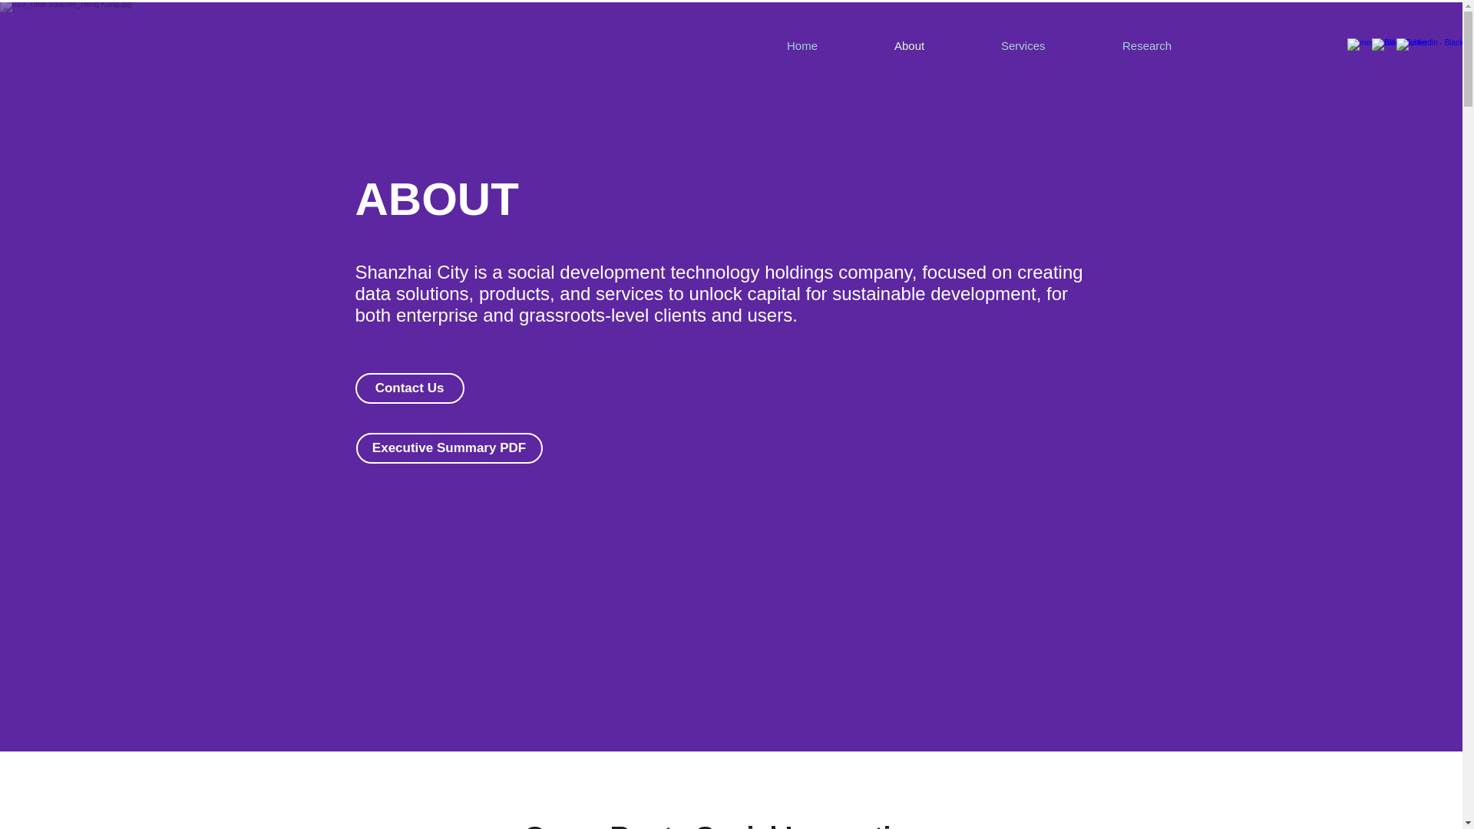  What do you see at coordinates (935, 46) in the screenshot?
I see `About` at bounding box center [935, 46].